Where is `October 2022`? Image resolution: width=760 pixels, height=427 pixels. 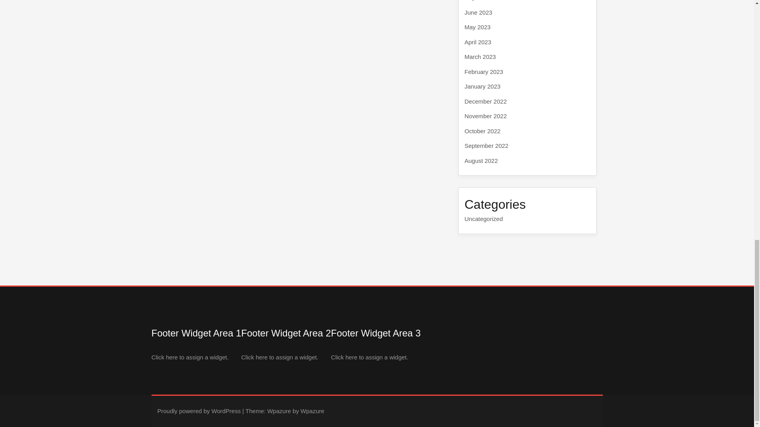
October 2022 is located at coordinates (483, 130).